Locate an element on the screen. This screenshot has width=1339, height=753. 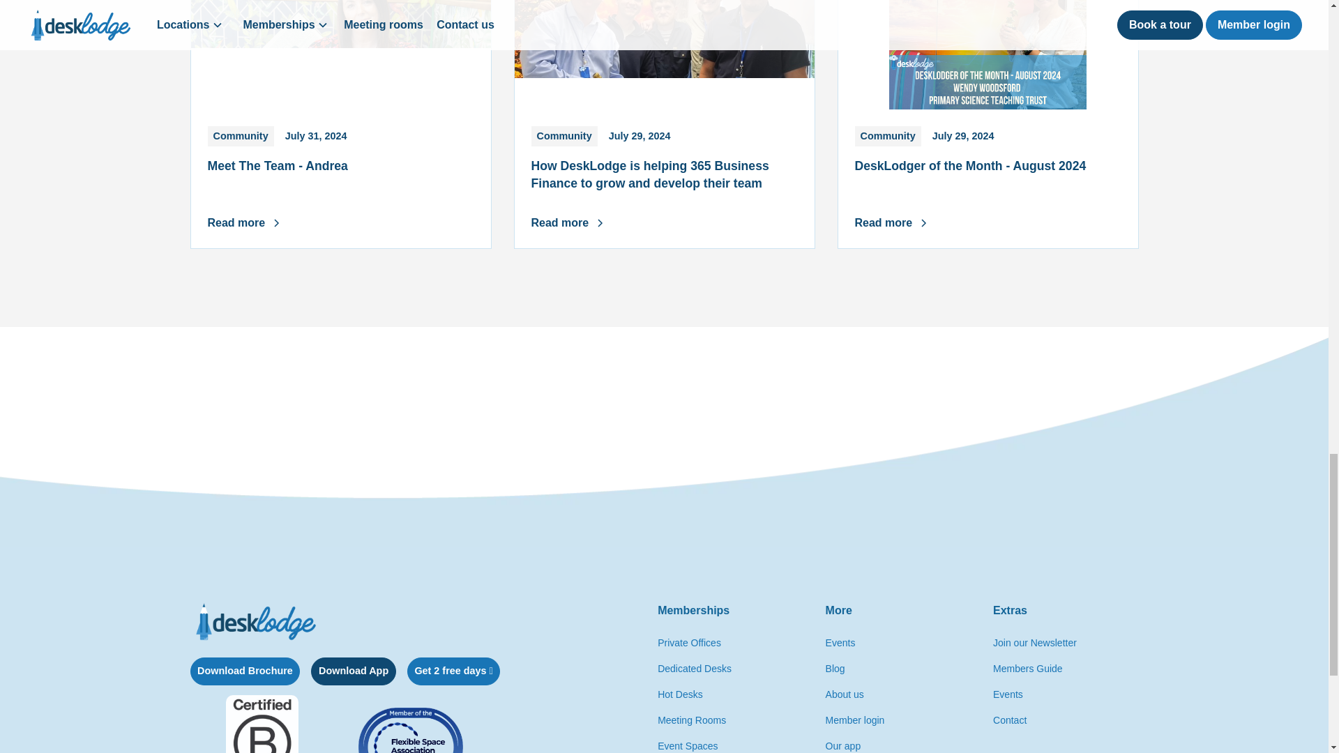
Our app is located at coordinates (691, 720).